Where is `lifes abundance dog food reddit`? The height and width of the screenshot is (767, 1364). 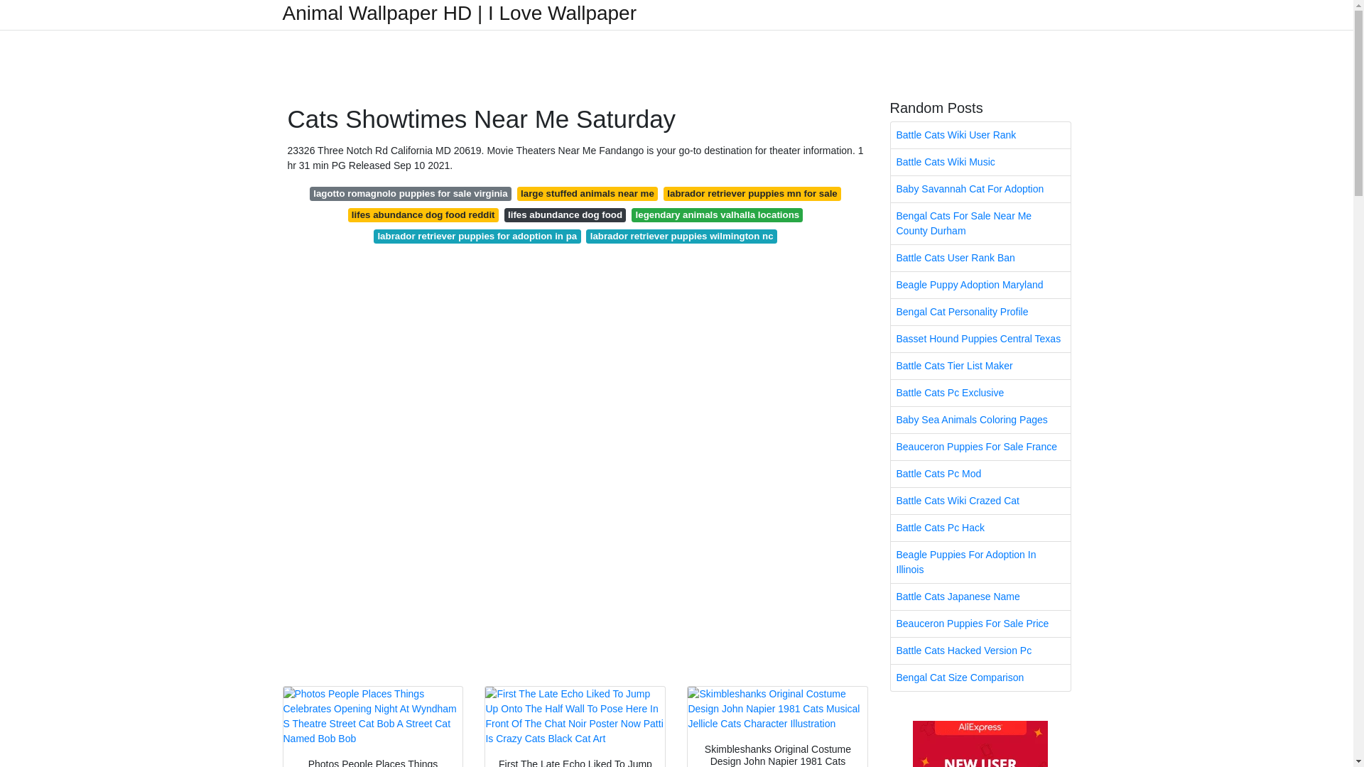
lifes abundance dog food reddit is located at coordinates (423, 214).